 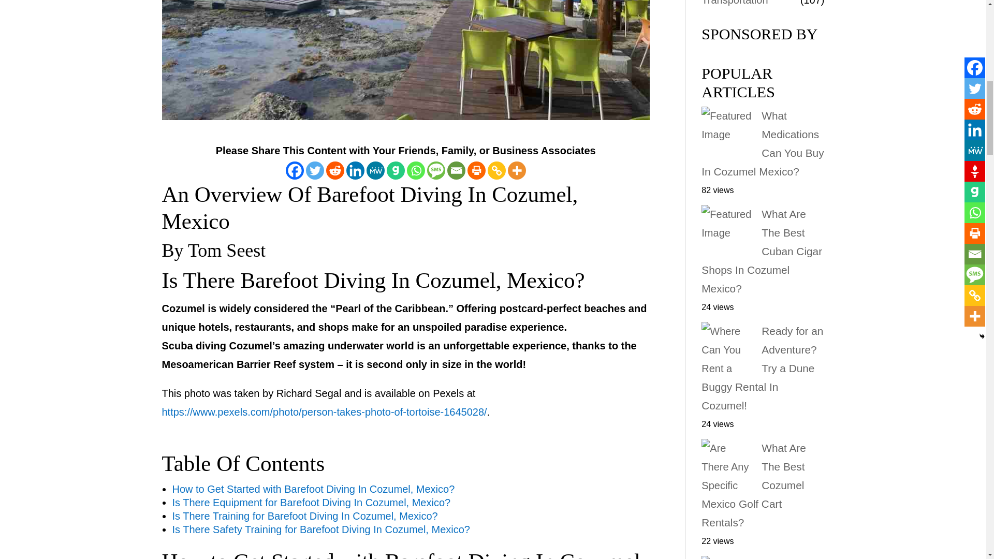 What do you see at coordinates (355, 170) in the screenshot?
I see `Linkedin` at bounding box center [355, 170].